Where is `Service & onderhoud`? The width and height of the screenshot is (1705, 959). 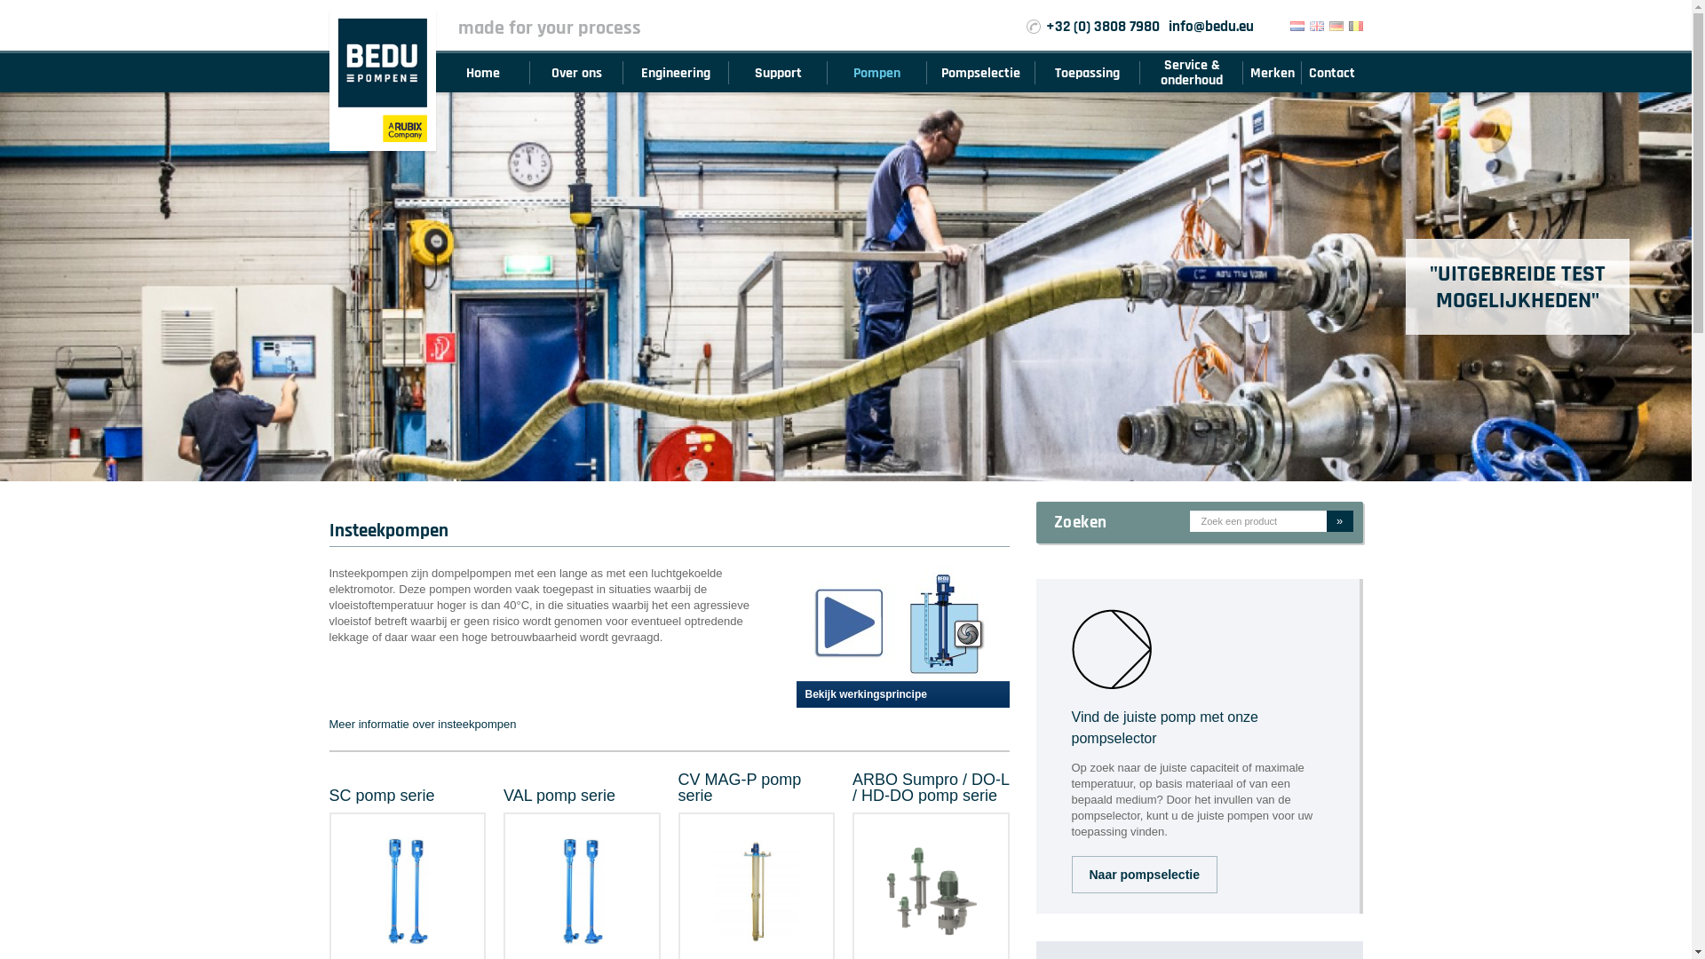 Service & onderhoud is located at coordinates (1192, 73).